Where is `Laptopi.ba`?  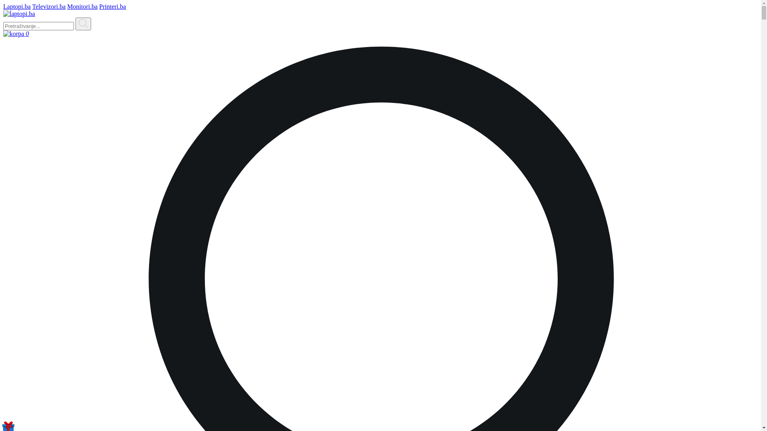 Laptopi.ba is located at coordinates (17, 6).